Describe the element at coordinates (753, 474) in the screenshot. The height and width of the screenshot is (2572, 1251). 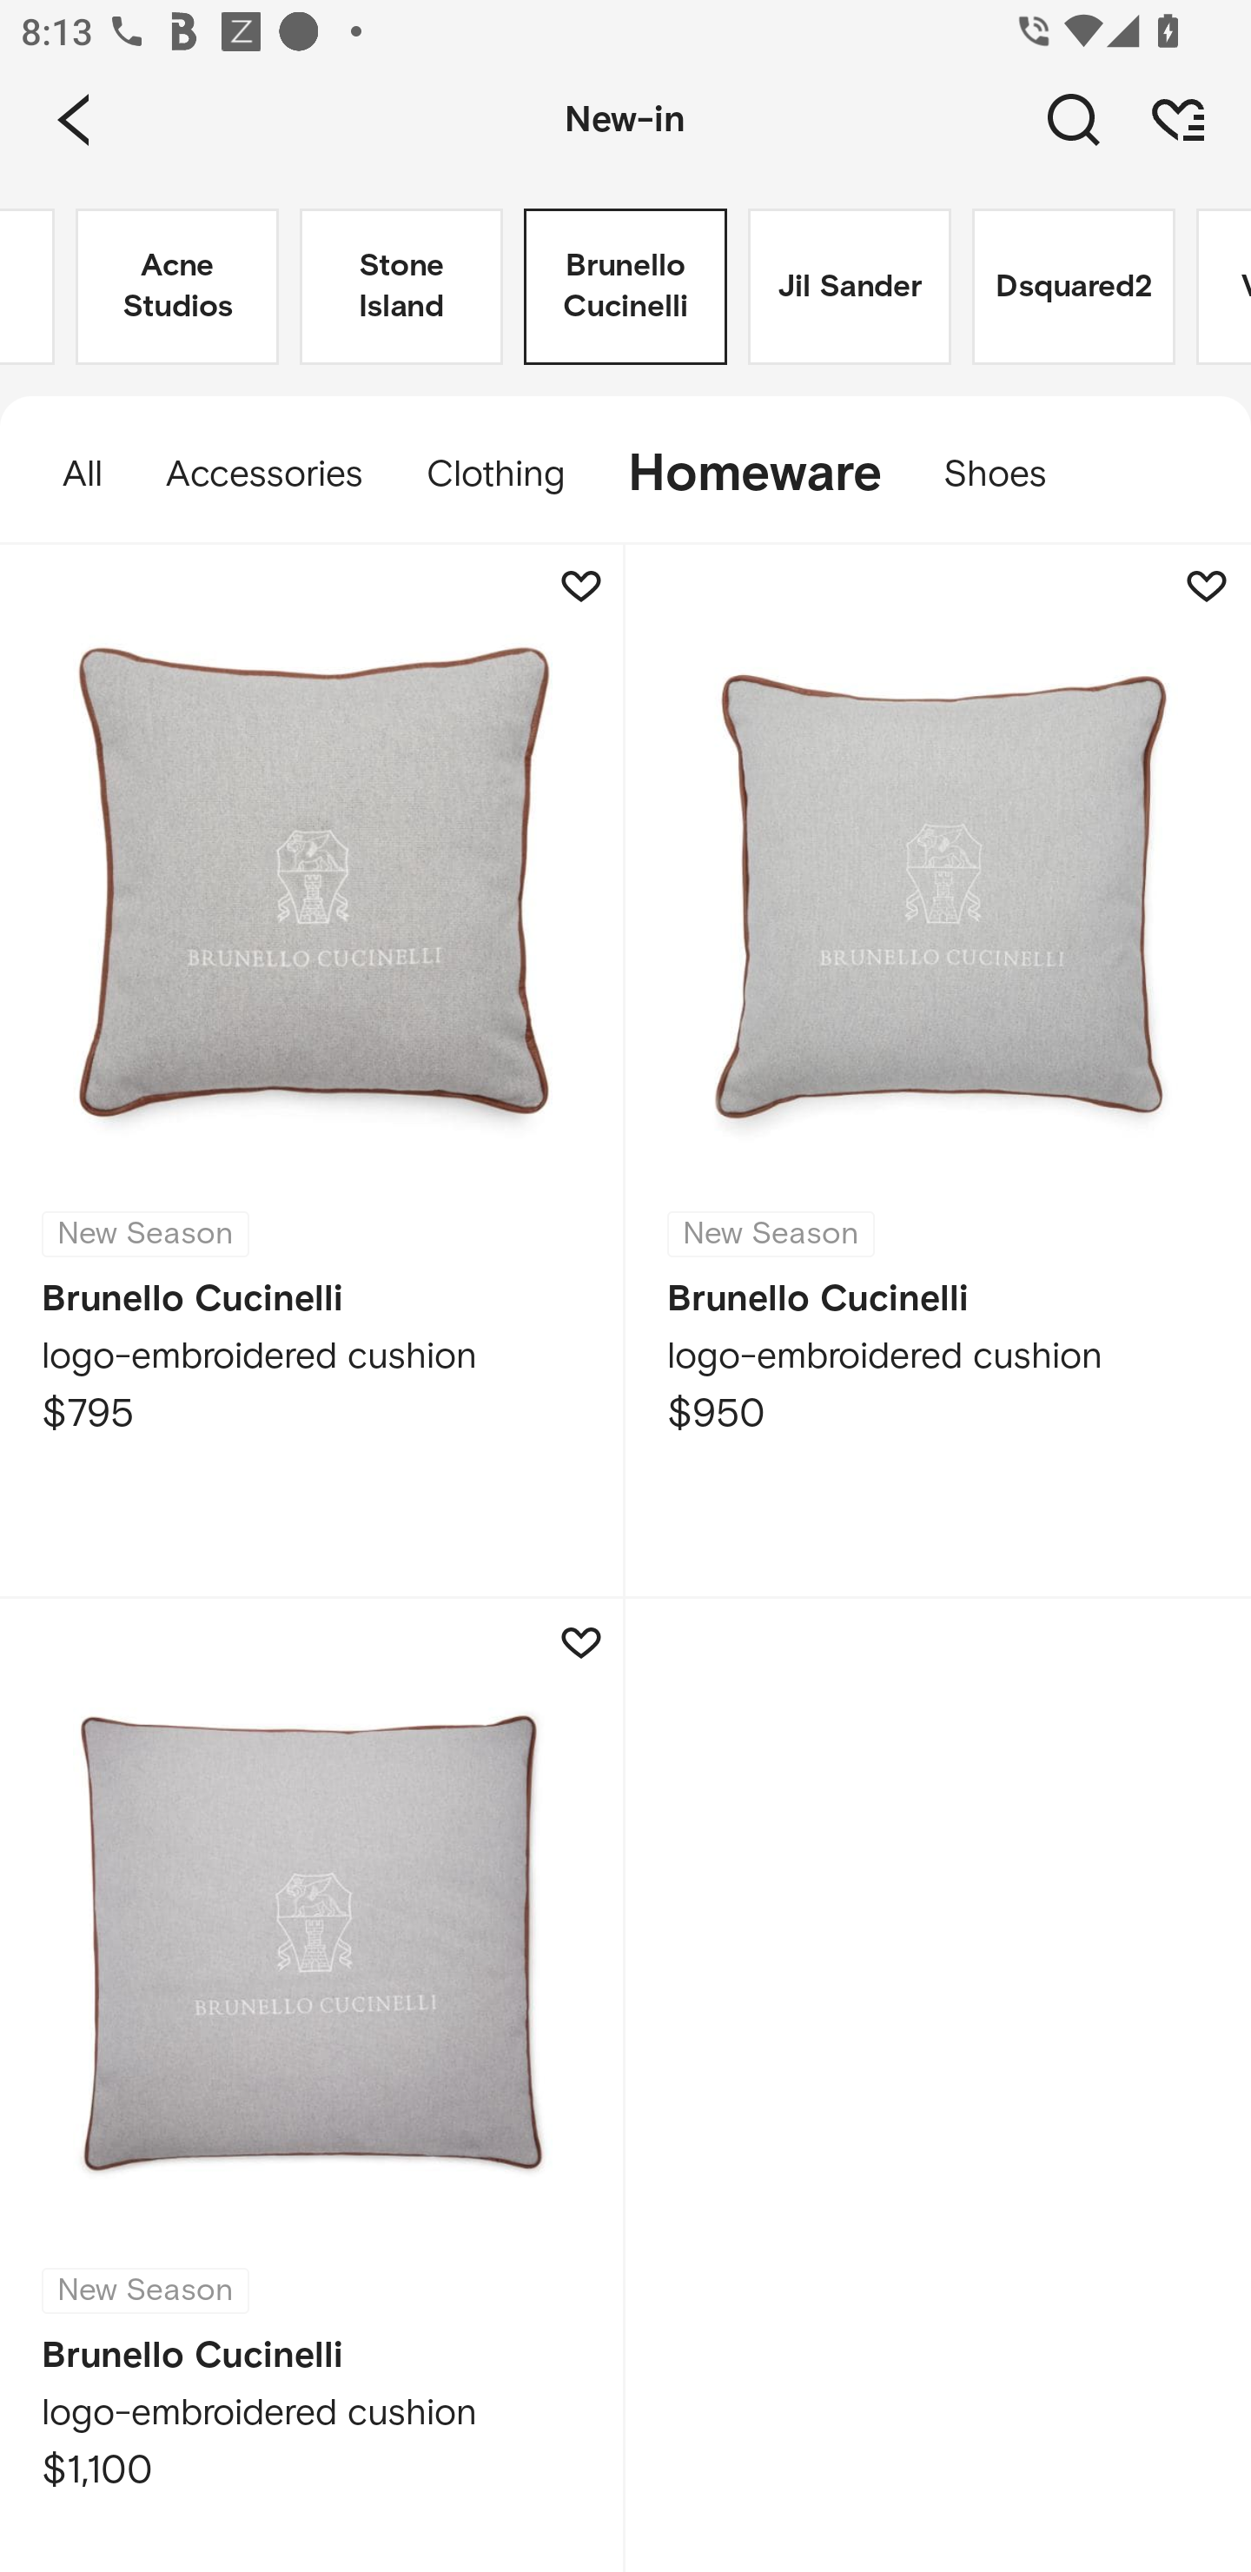
I see `Homeware` at that location.